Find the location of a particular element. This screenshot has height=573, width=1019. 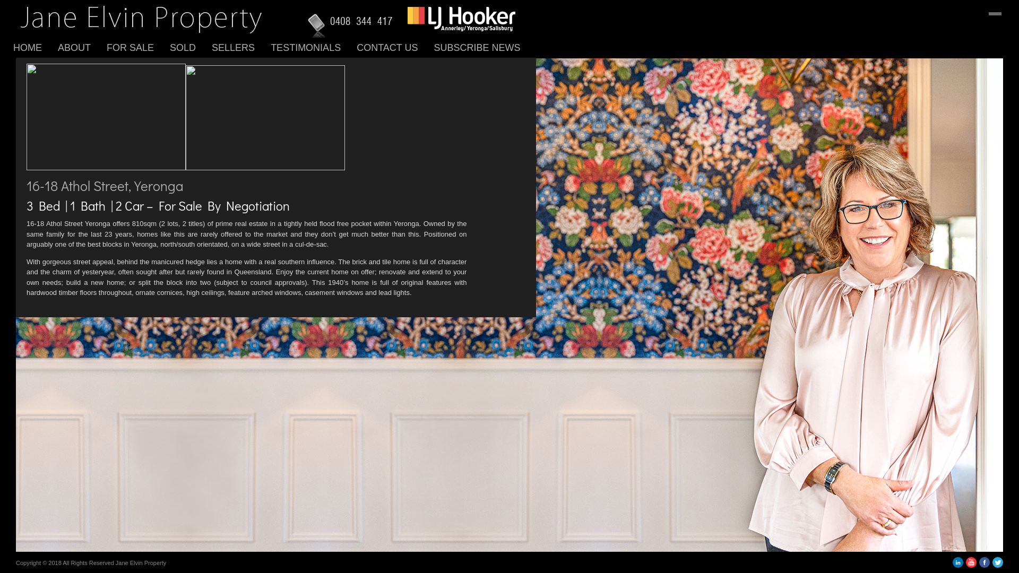

CONTACT US is located at coordinates (395, 48).